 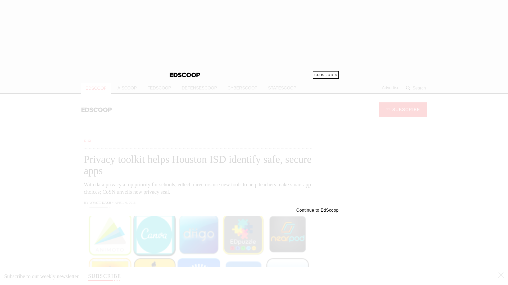 I want to click on Advertise, so click(x=391, y=88).